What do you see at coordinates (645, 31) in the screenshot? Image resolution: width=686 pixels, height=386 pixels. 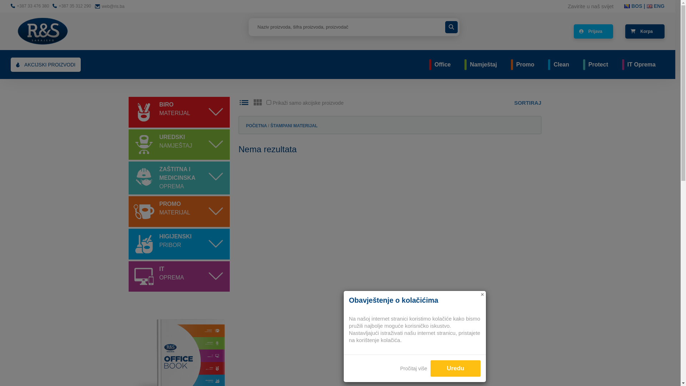 I see `Korpa` at bounding box center [645, 31].